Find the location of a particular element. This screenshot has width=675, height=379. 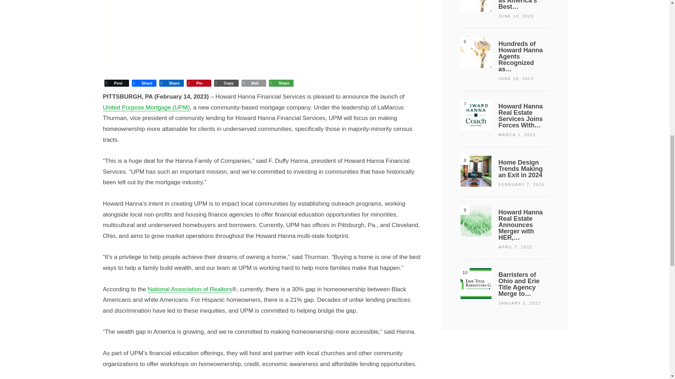

Email This is located at coordinates (253, 83).